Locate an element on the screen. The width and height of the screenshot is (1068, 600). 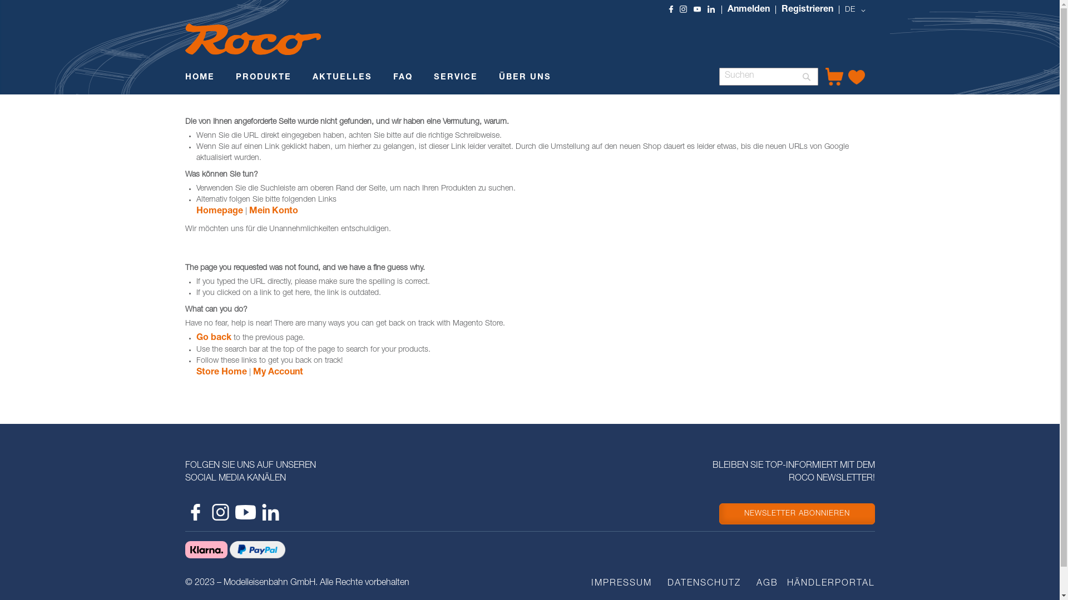
Homepage is located at coordinates (219, 212).